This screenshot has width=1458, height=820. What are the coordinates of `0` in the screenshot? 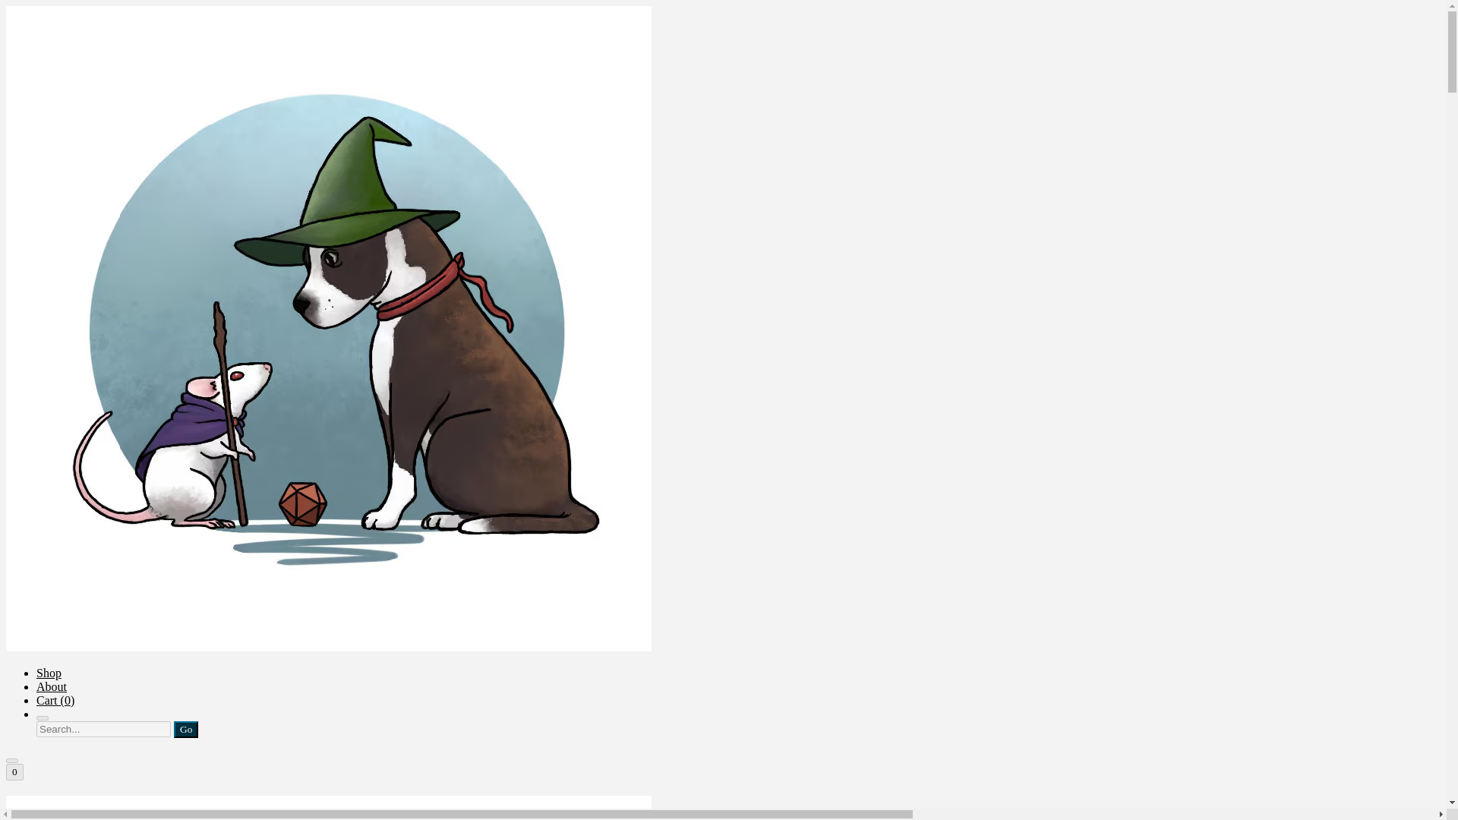 It's located at (14, 771).